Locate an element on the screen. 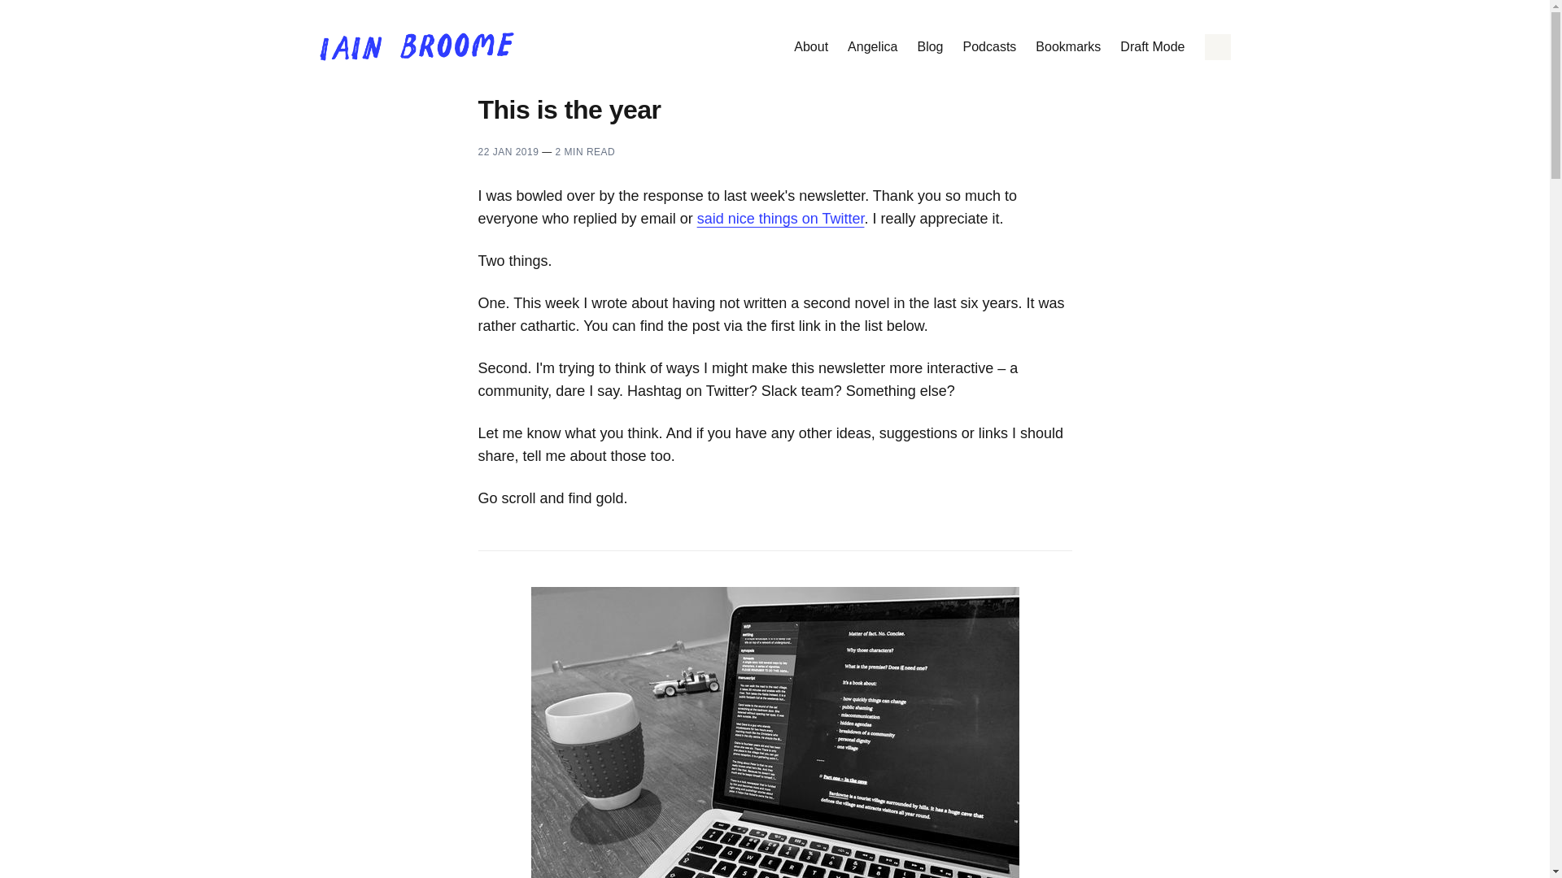 This screenshot has height=878, width=1562. Blog is located at coordinates (930, 47).